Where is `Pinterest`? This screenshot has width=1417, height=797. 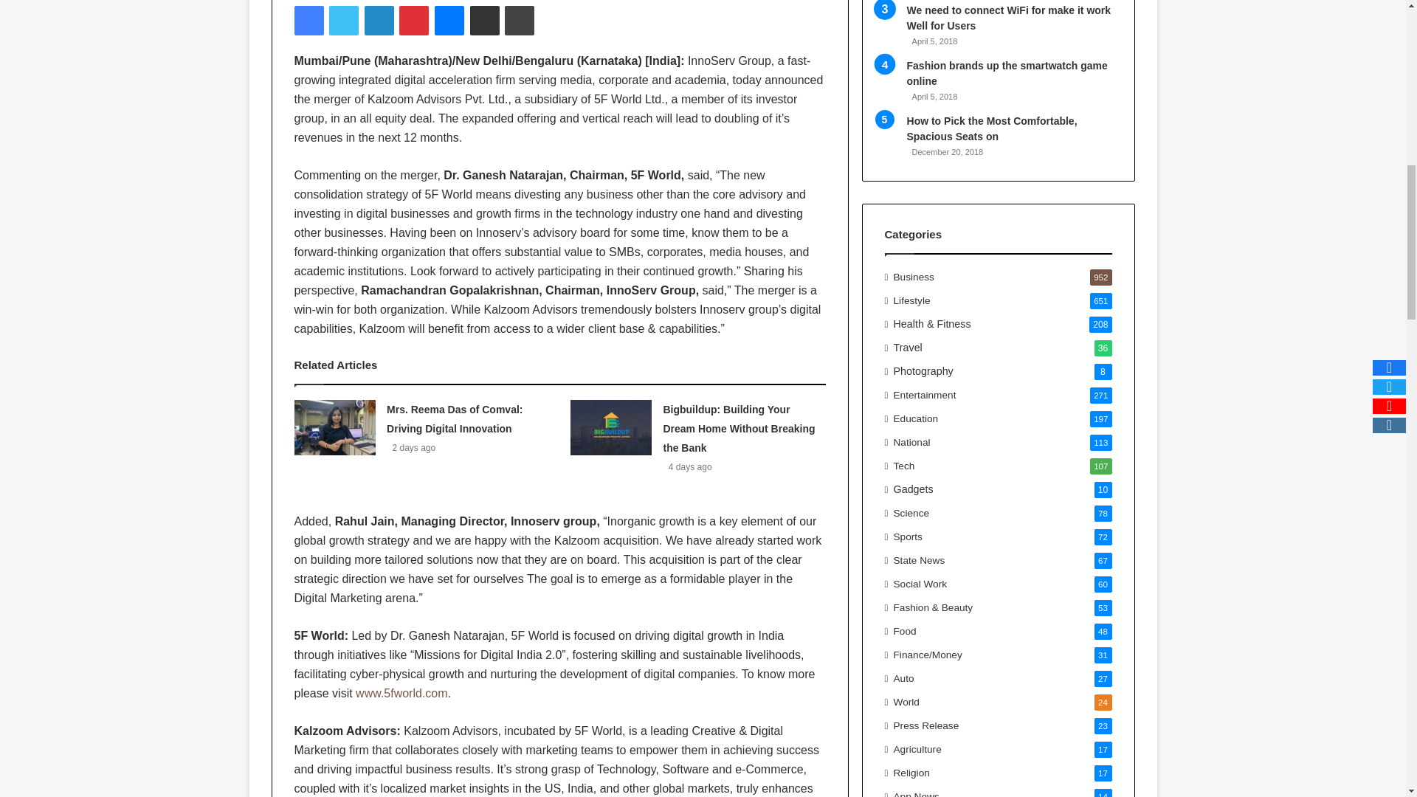 Pinterest is located at coordinates (414, 20).